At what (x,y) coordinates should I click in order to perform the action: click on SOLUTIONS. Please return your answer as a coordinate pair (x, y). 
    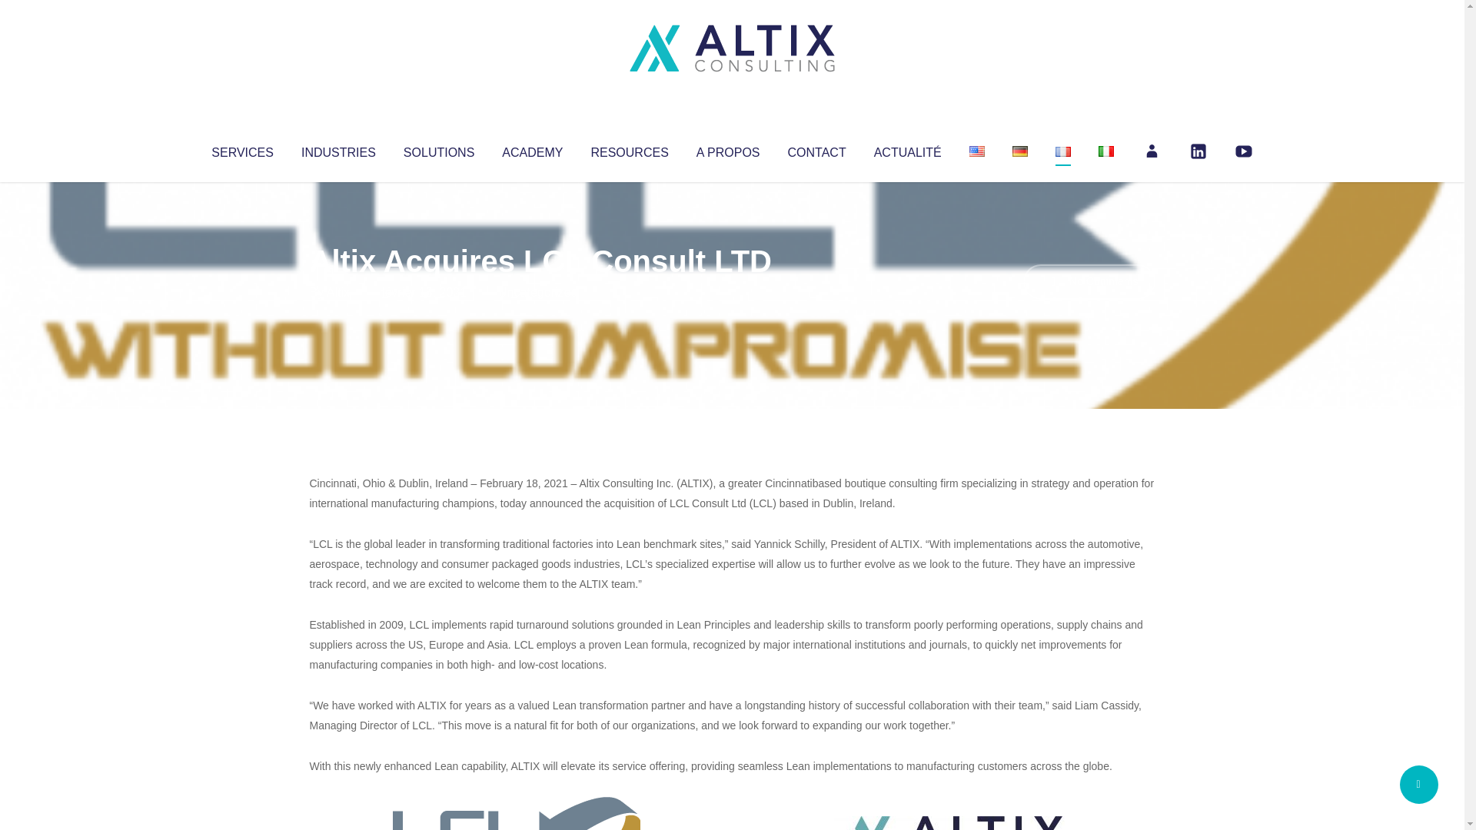
    Looking at the image, I should click on (438, 149).